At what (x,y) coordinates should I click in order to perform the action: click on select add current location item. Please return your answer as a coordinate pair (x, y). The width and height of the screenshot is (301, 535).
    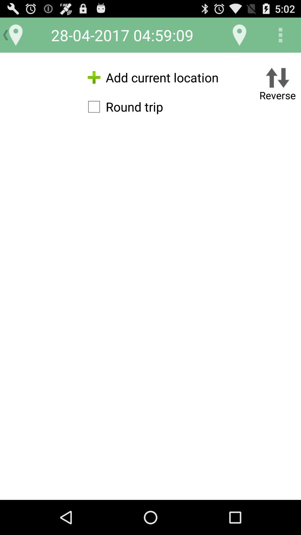
    Looking at the image, I should click on (151, 77).